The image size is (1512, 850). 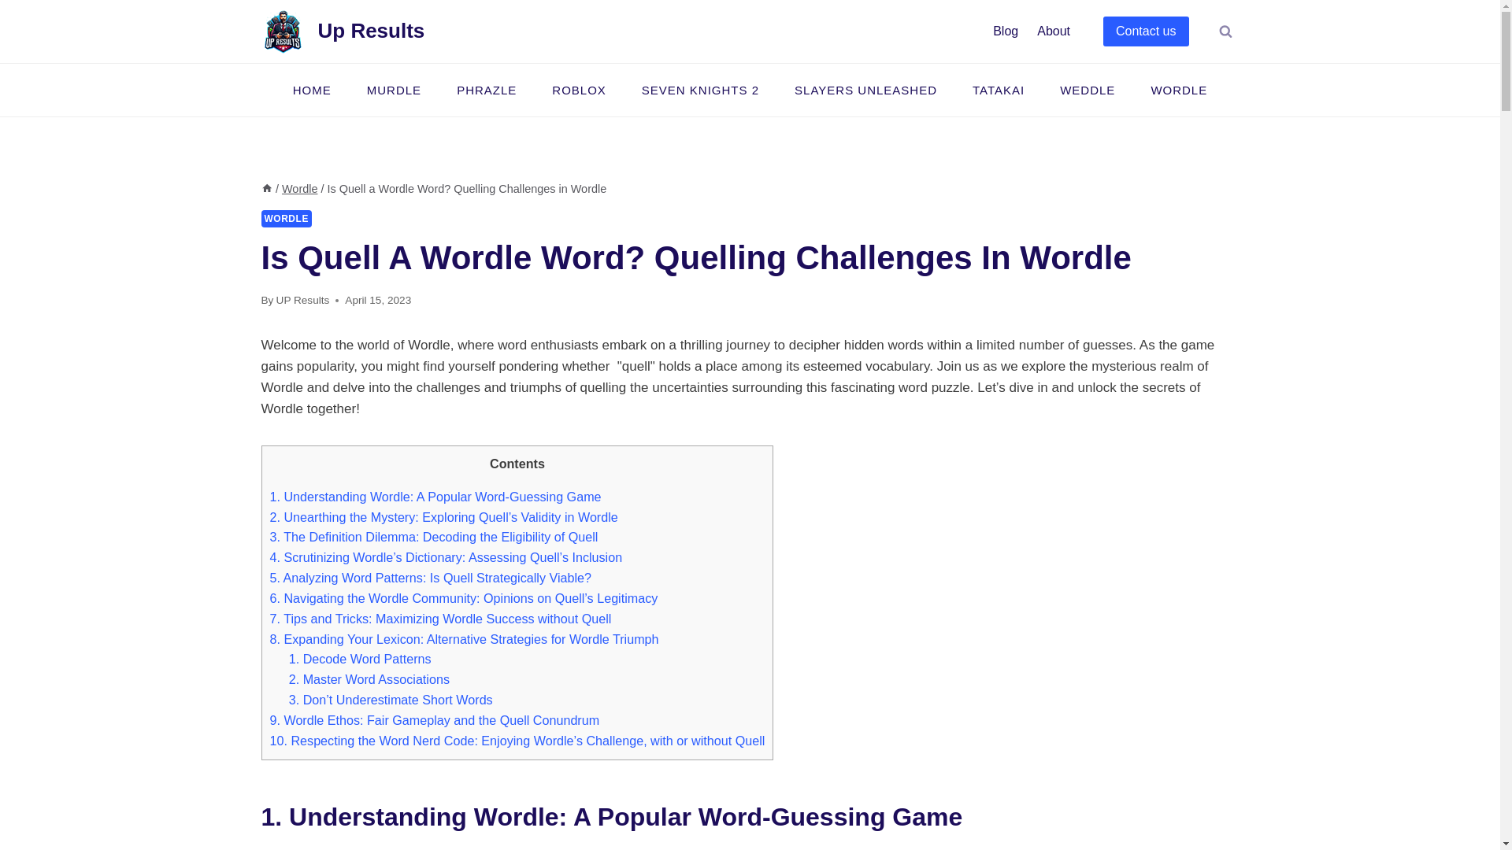 What do you see at coordinates (1006, 31) in the screenshot?
I see `Blog` at bounding box center [1006, 31].